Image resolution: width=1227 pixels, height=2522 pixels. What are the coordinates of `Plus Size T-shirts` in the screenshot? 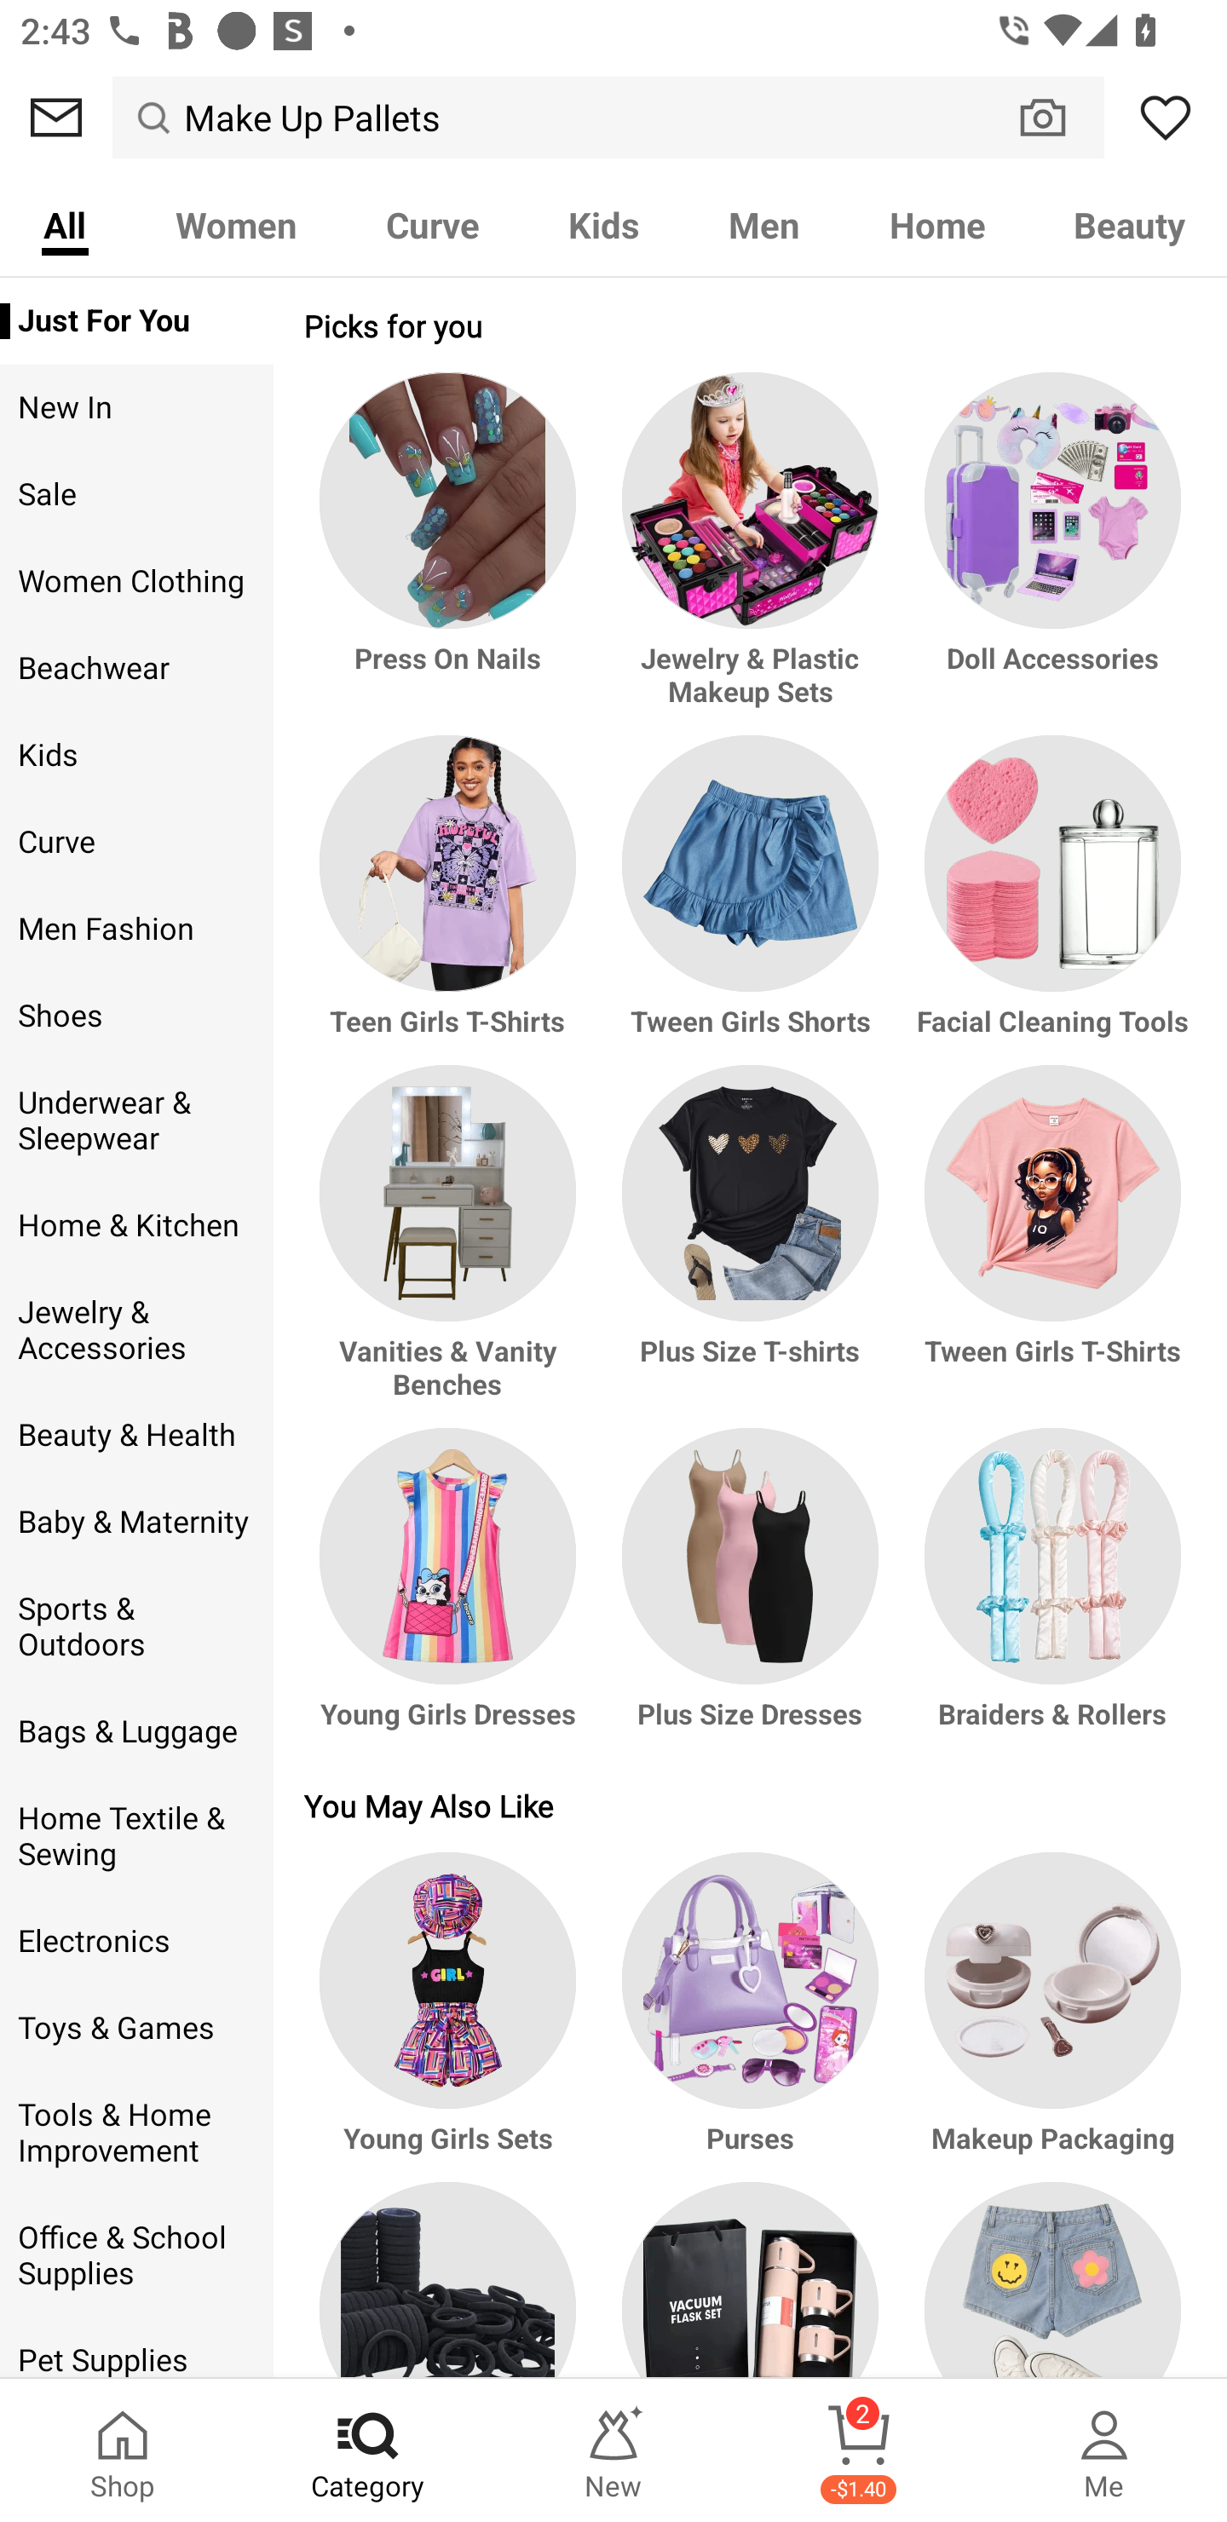 It's located at (750, 1246).